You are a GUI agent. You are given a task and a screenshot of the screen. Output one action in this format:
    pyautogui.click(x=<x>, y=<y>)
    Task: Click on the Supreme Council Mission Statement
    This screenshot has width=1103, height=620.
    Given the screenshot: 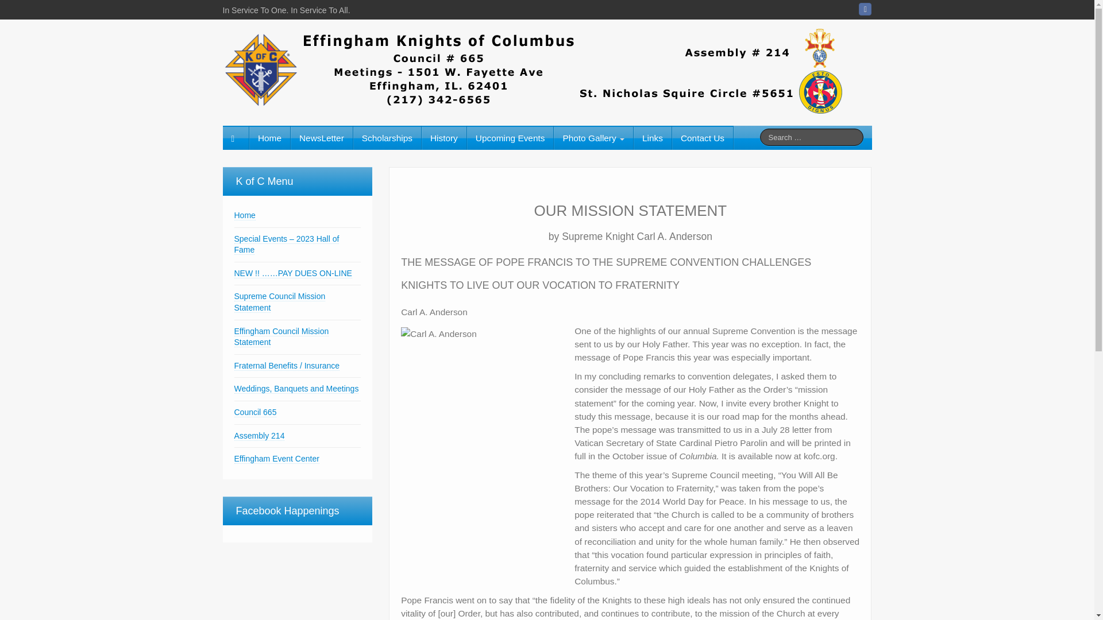 What is the action you would take?
    pyautogui.click(x=279, y=302)
    